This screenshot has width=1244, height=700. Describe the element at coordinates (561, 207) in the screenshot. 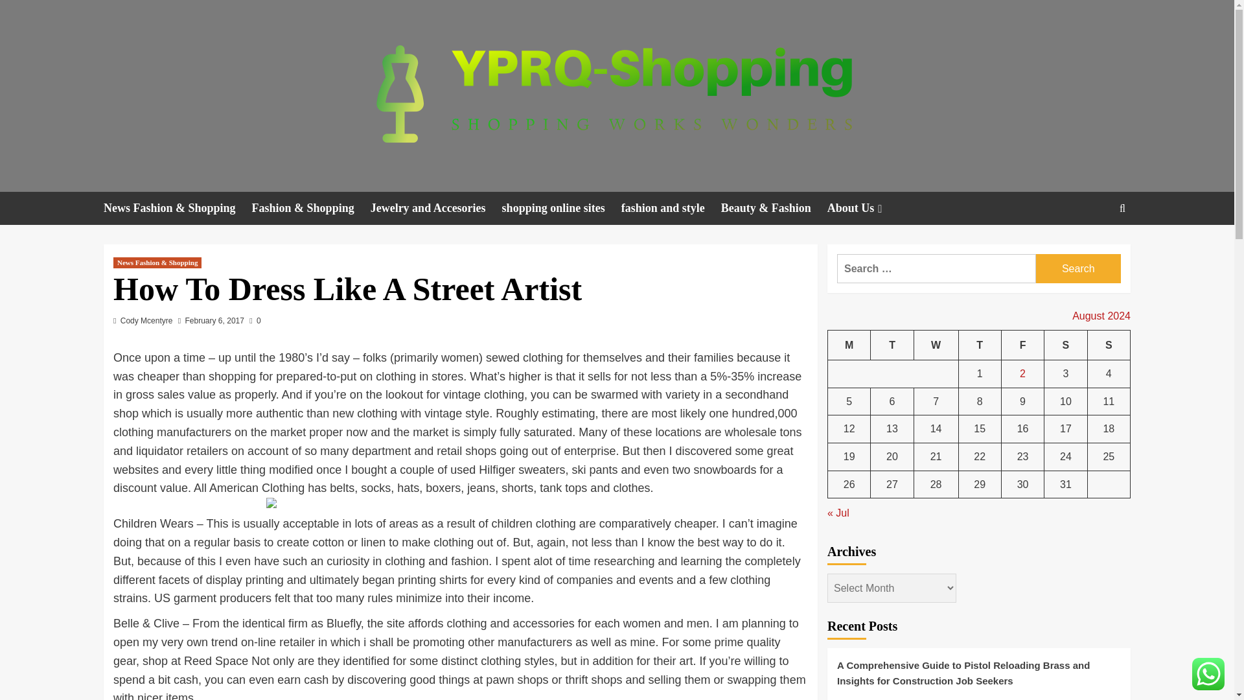

I see `shopping online sites` at that location.